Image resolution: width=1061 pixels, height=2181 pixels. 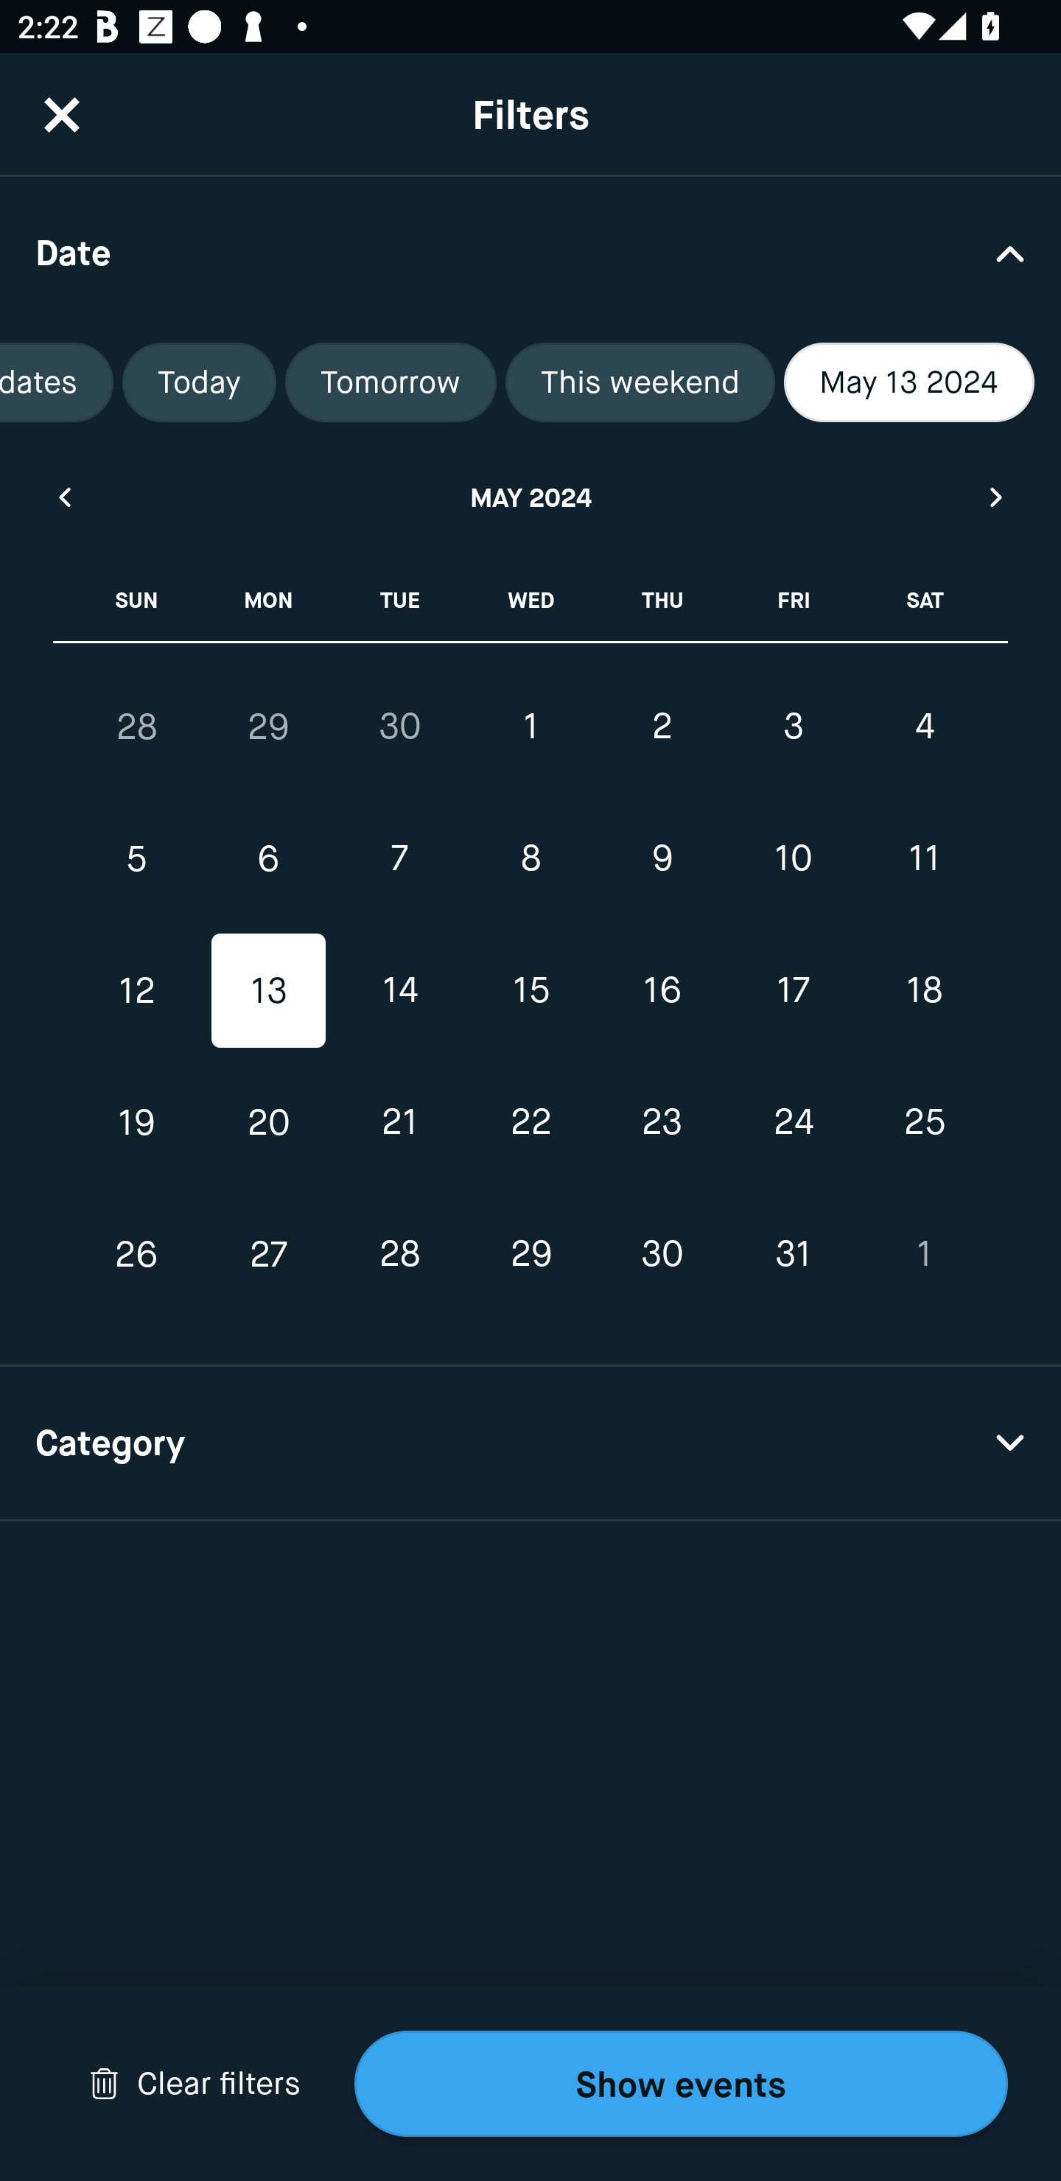 I want to click on 6, so click(x=268, y=859).